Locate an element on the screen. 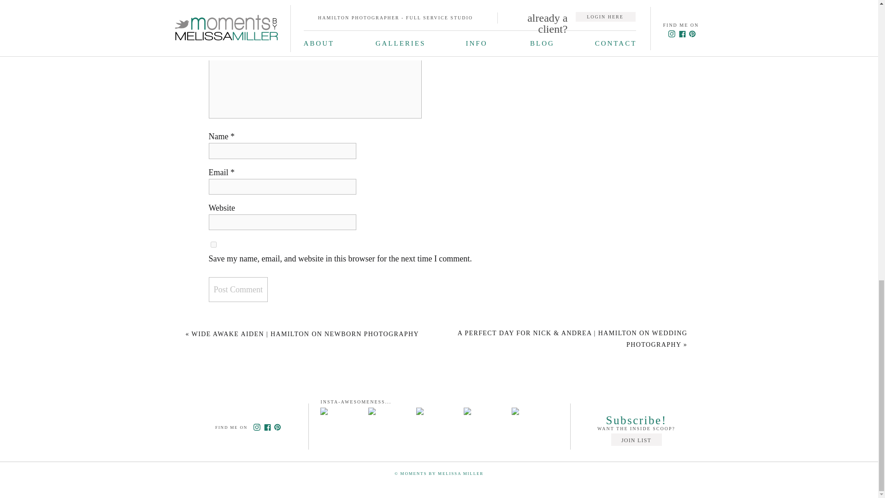 The width and height of the screenshot is (885, 498). Post Comment is located at coordinates (238, 289).